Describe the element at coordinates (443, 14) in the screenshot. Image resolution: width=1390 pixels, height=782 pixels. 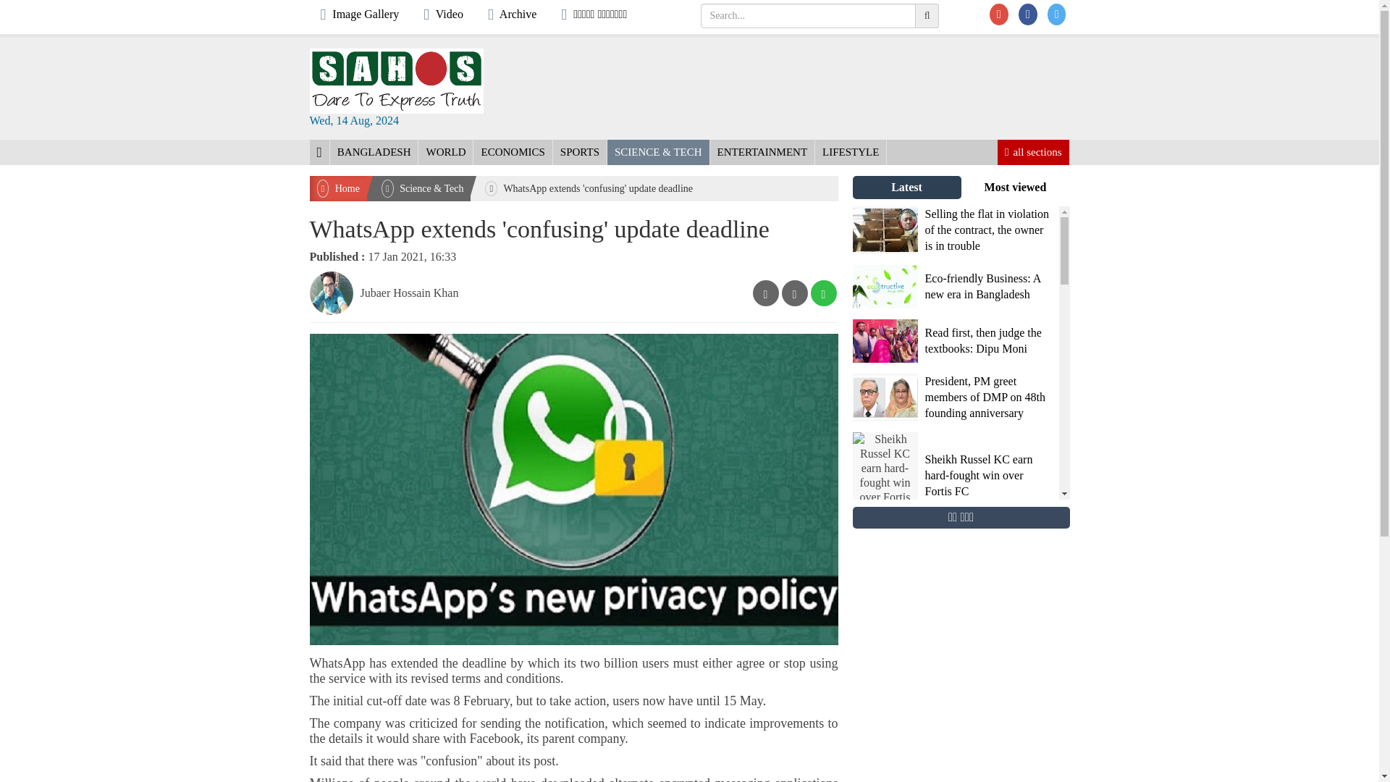
I see `Video` at that location.